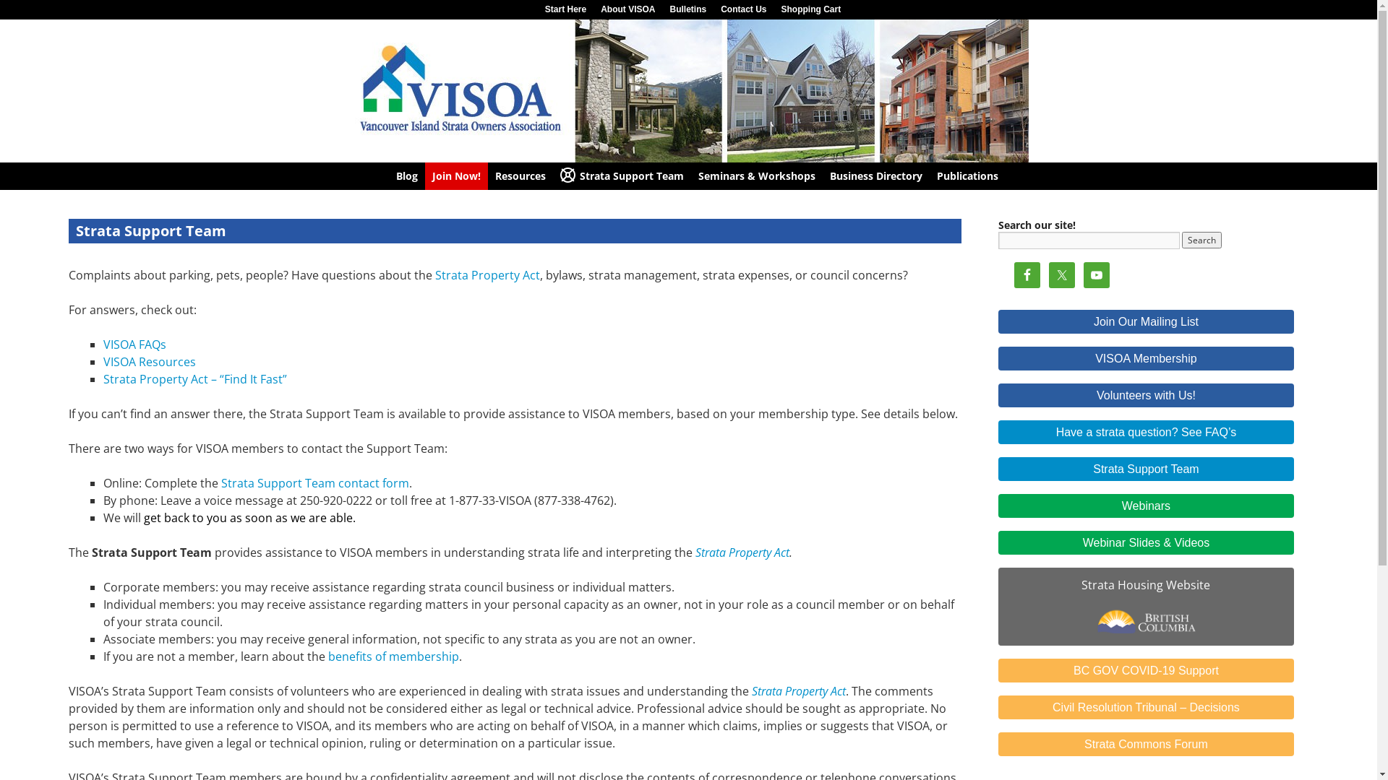 The height and width of the screenshot is (780, 1388). Describe the element at coordinates (407, 176) in the screenshot. I see `Blog` at that location.